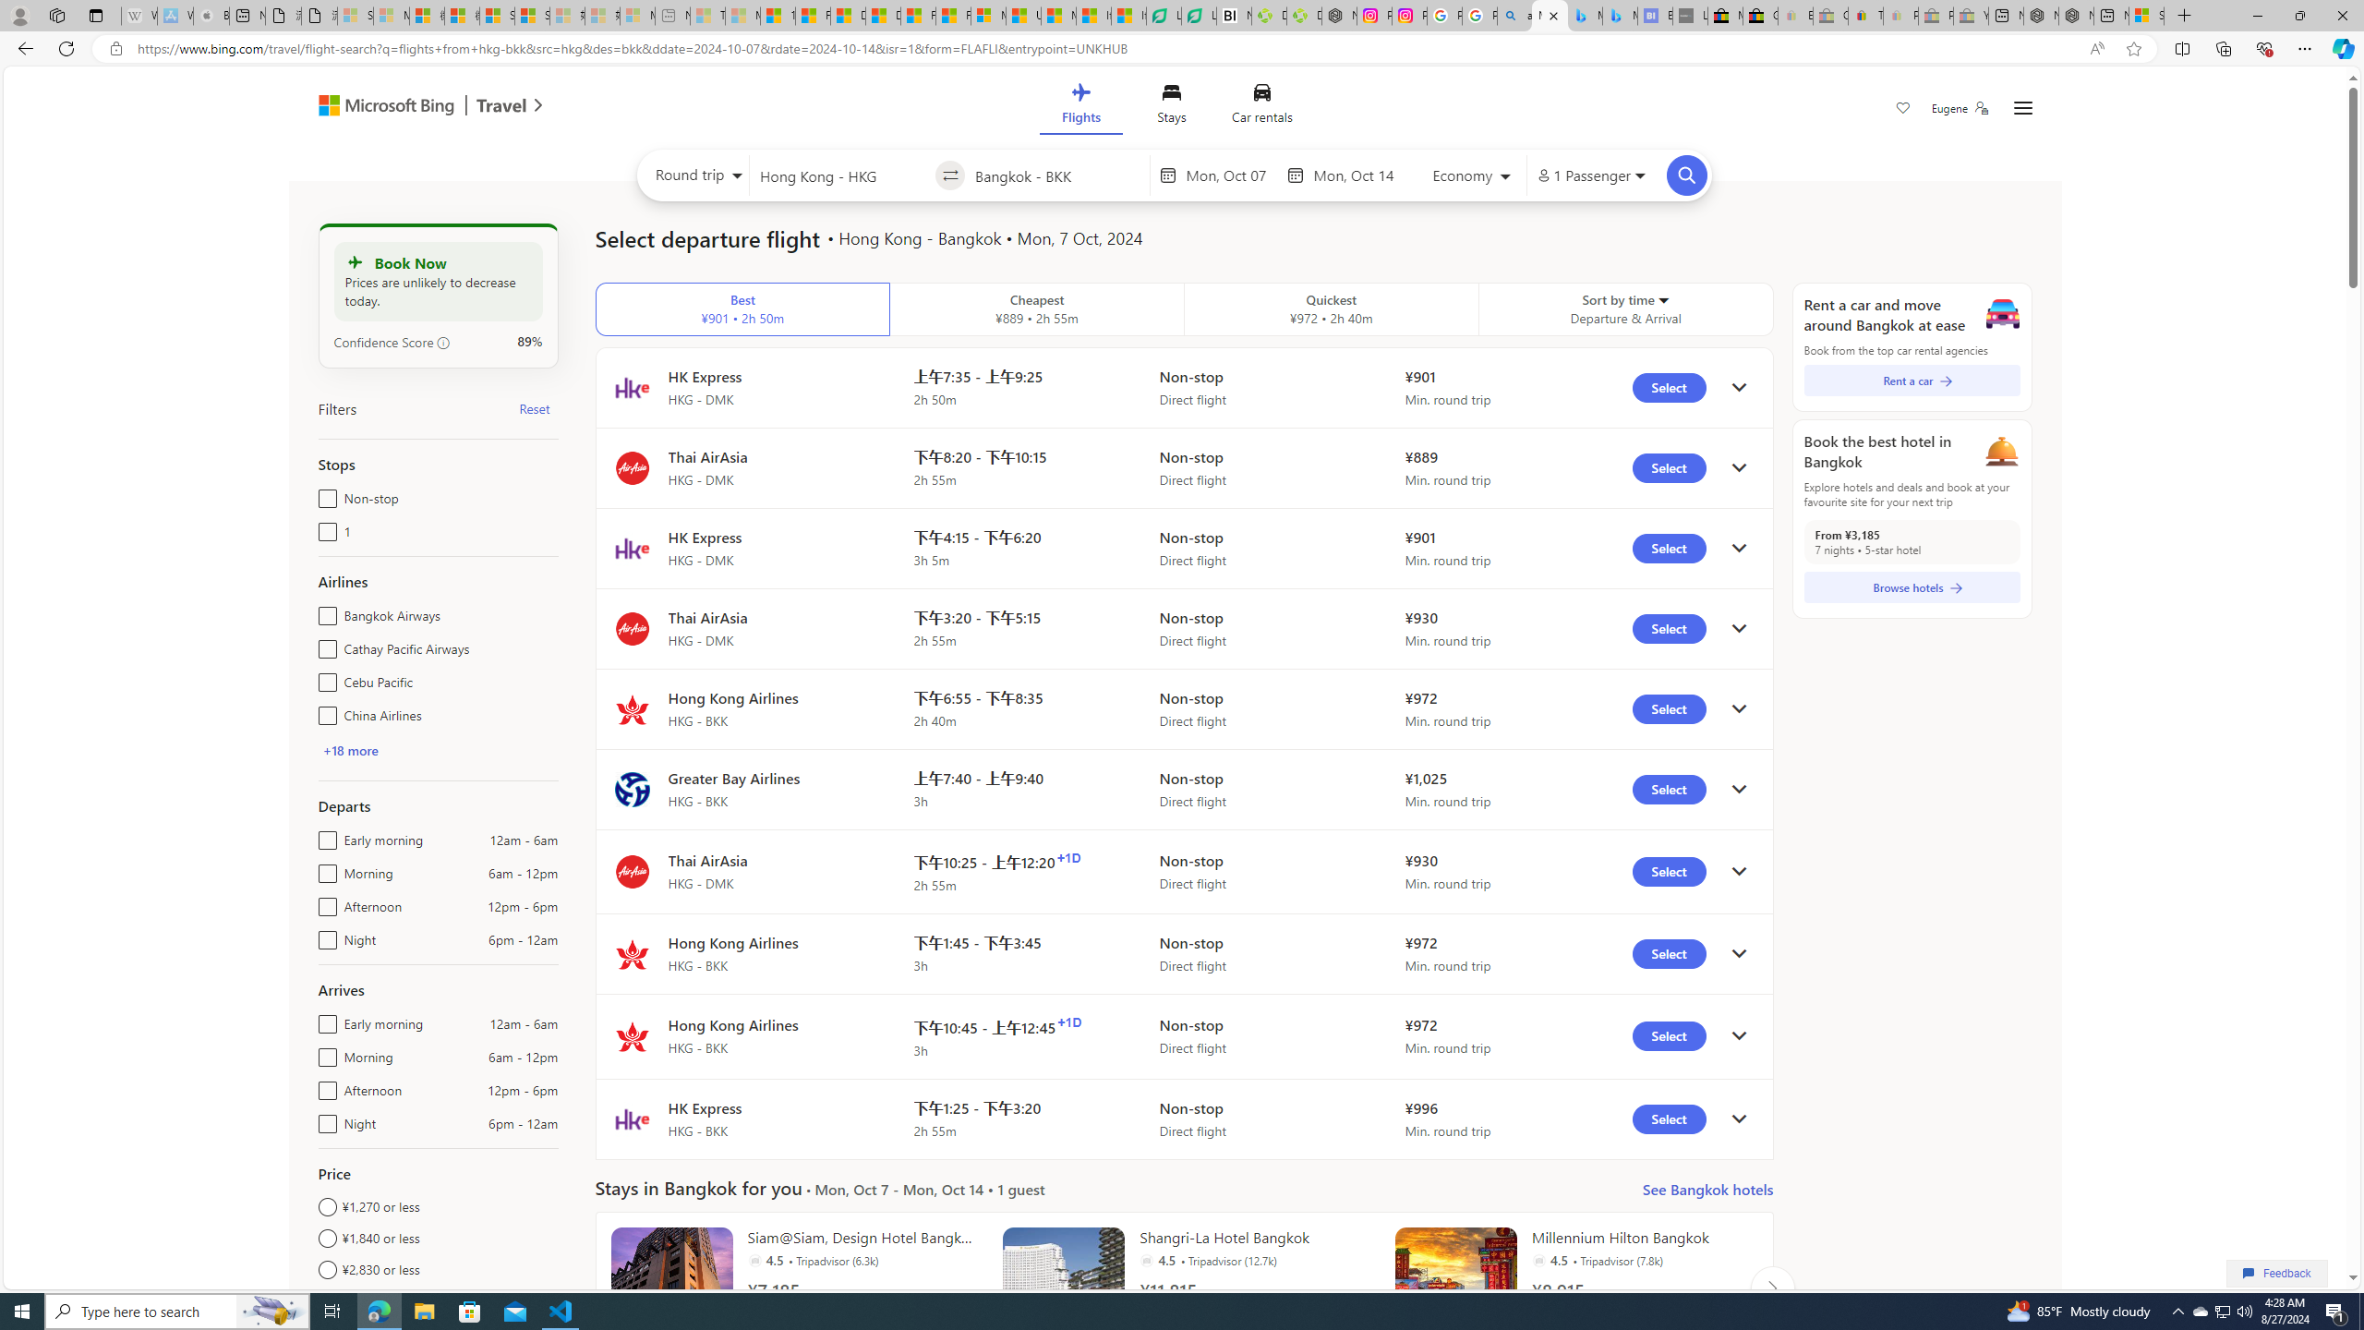 Image resolution: width=2364 pixels, height=1330 pixels. What do you see at coordinates (1912, 587) in the screenshot?
I see `Browse hotels` at bounding box center [1912, 587].